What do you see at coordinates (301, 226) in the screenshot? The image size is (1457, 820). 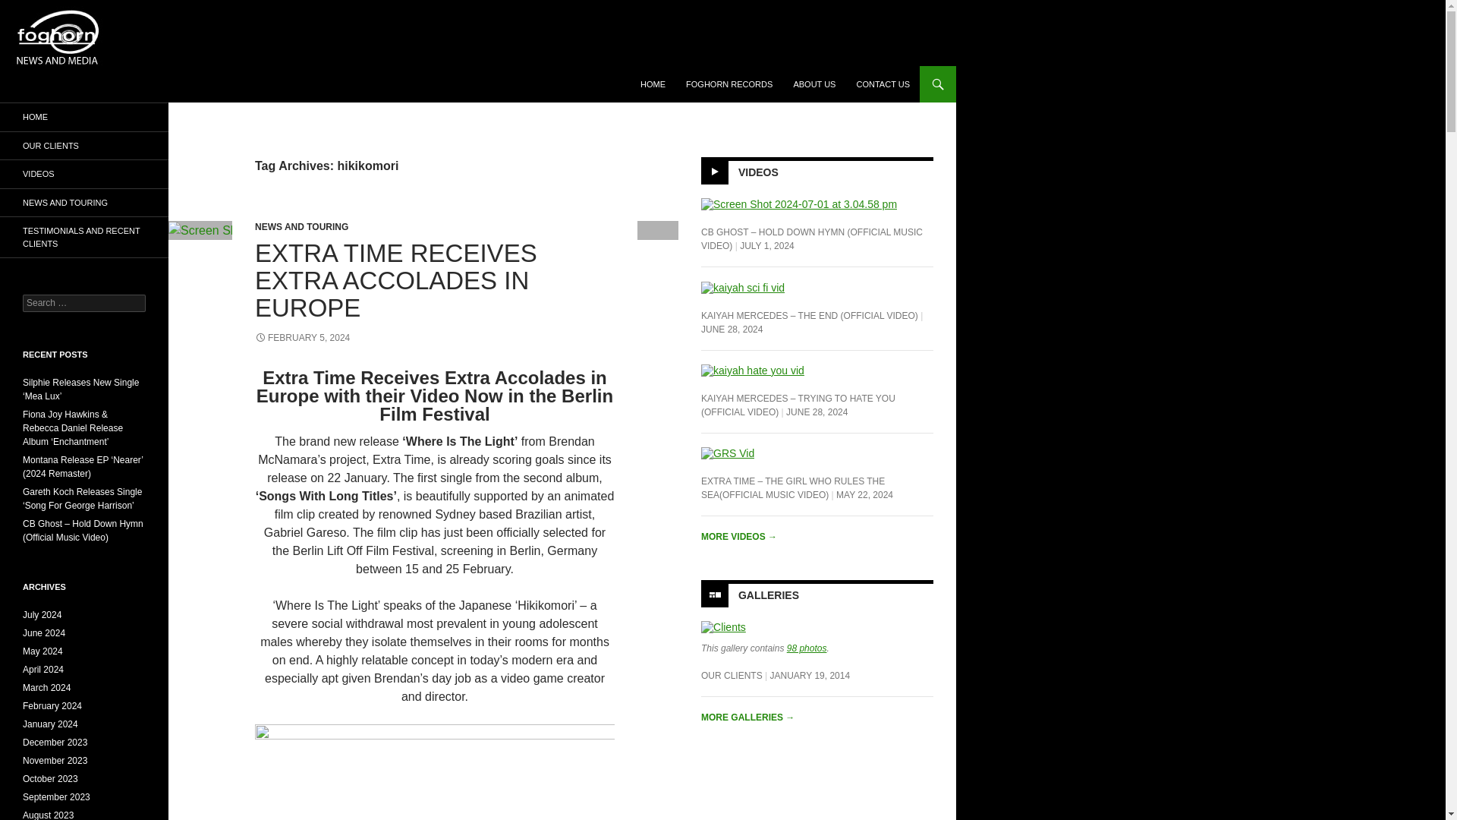 I see `NEWS AND TOURING` at bounding box center [301, 226].